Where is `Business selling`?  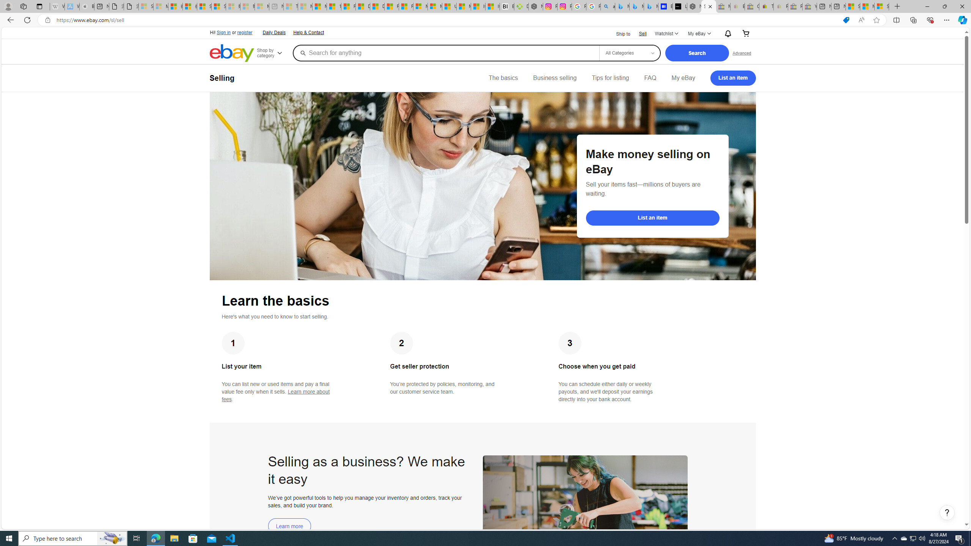 Business selling is located at coordinates (555, 78).